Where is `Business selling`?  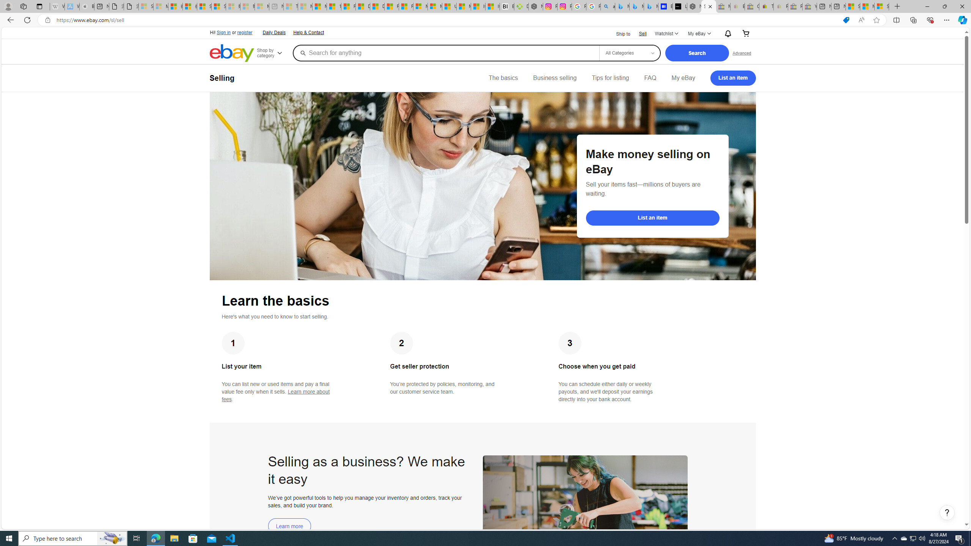 Business selling is located at coordinates (555, 78).